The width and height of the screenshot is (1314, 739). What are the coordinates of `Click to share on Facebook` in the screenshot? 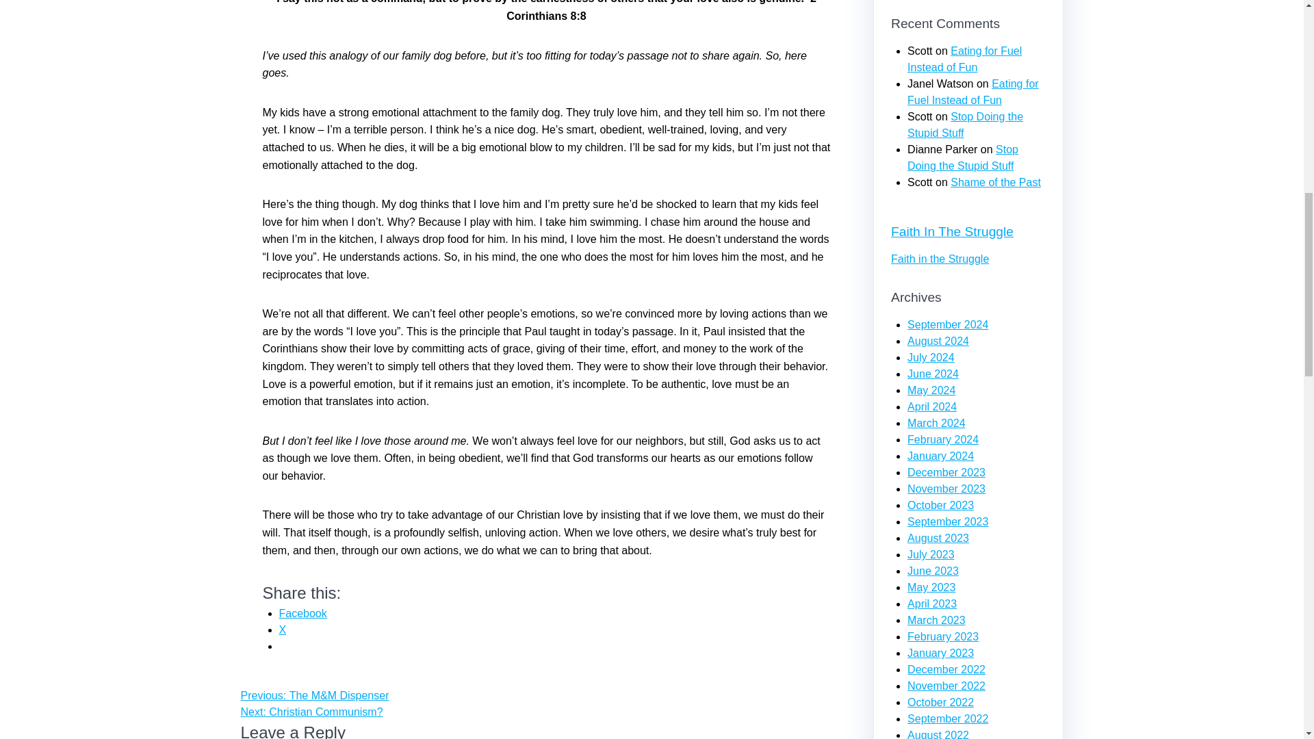 It's located at (302, 613).